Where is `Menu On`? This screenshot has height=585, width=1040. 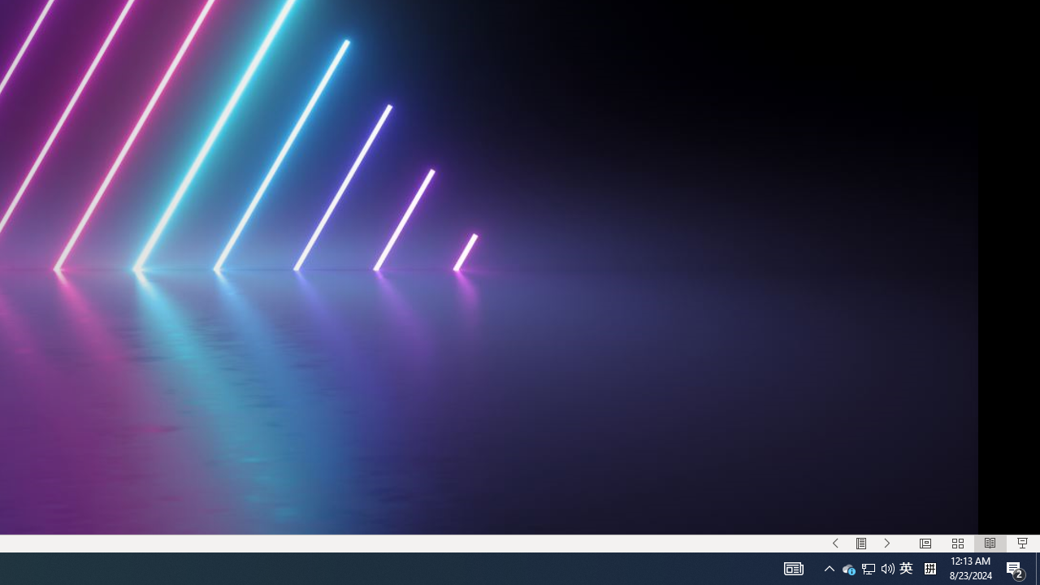
Menu On is located at coordinates (861, 543).